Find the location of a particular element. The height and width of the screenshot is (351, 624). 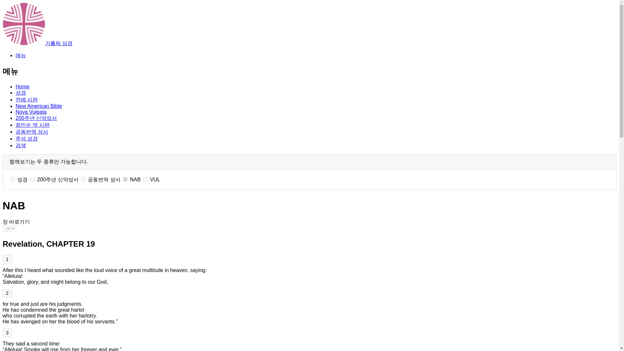

Nova Vulgata is located at coordinates (31, 112).